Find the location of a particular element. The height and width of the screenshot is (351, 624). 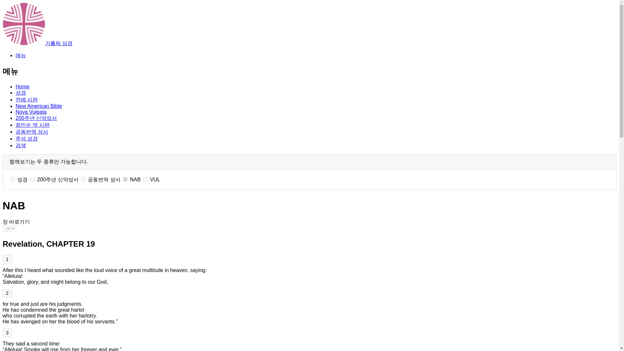

Nova Vulgata is located at coordinates (31, 112).